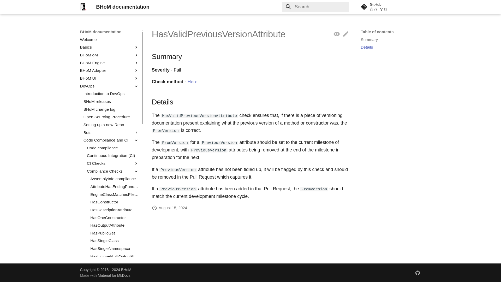  Describe the element at coordinates (345, 34) in the screenshot. I see `Edit this page` at that location.